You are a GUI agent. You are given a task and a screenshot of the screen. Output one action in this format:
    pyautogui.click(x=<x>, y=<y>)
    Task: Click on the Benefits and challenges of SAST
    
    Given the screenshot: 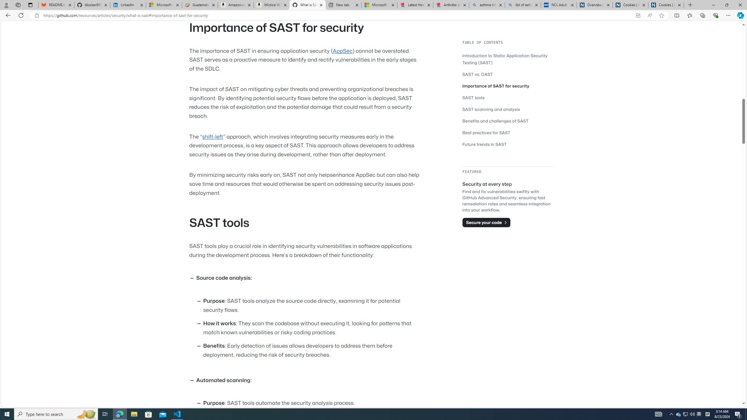 What is the action you would take?
    pyautogui.click(x=508, y=121)
    